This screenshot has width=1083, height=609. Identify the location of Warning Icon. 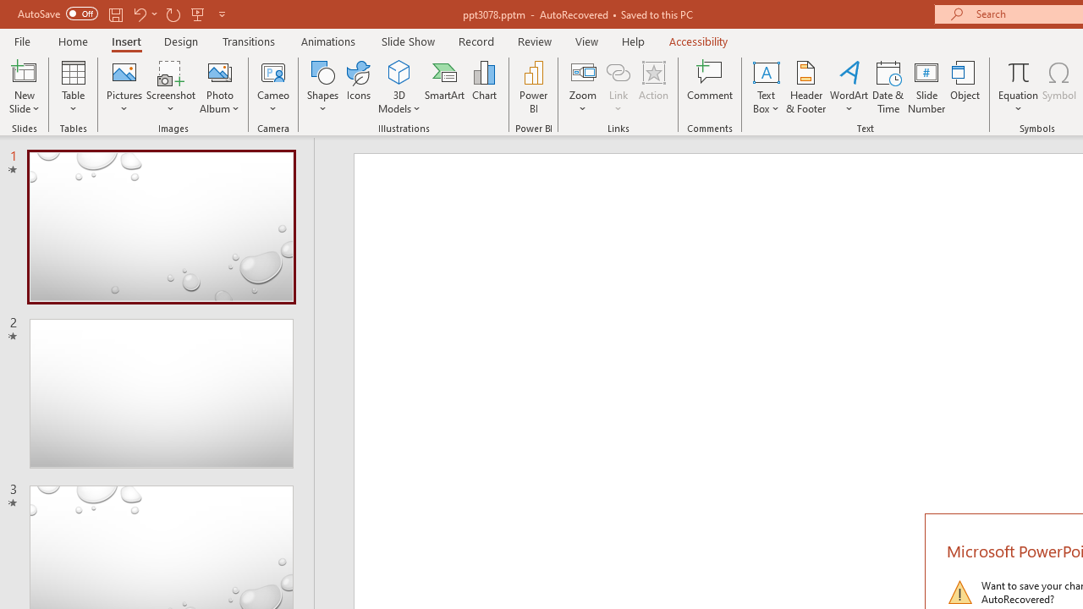
(959, 592).